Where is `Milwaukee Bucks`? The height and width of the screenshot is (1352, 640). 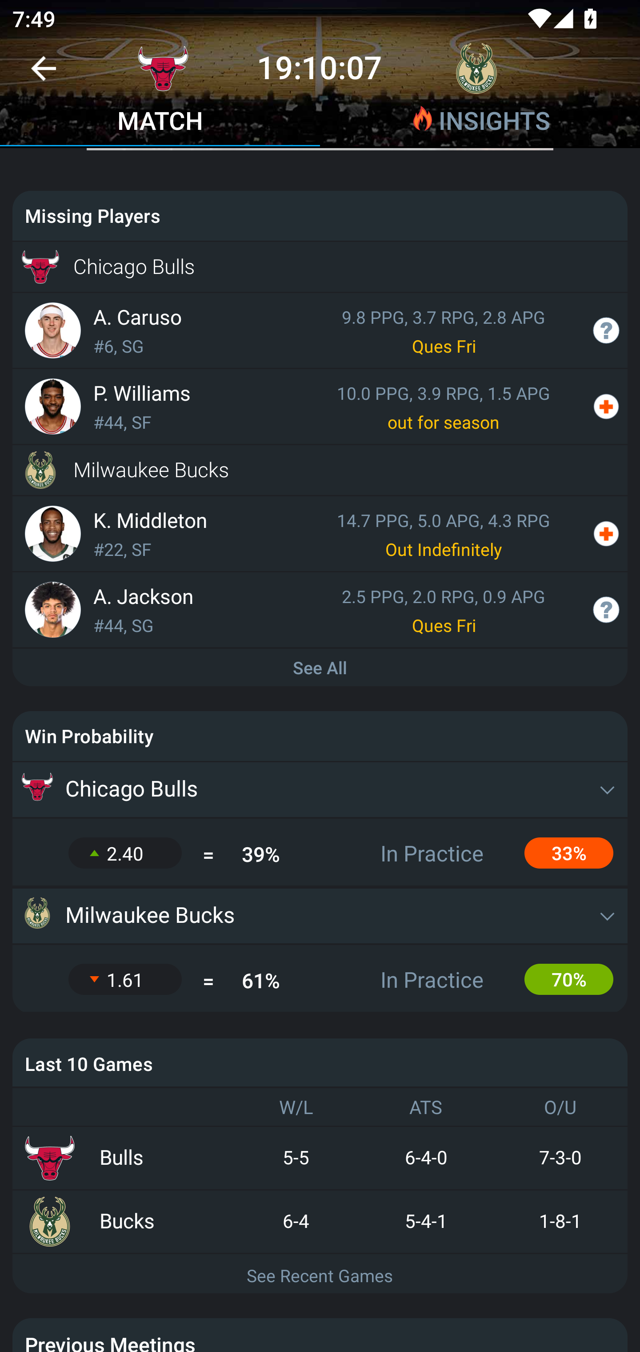
Milwaukee Bucks is located at coordinates (320, 916).